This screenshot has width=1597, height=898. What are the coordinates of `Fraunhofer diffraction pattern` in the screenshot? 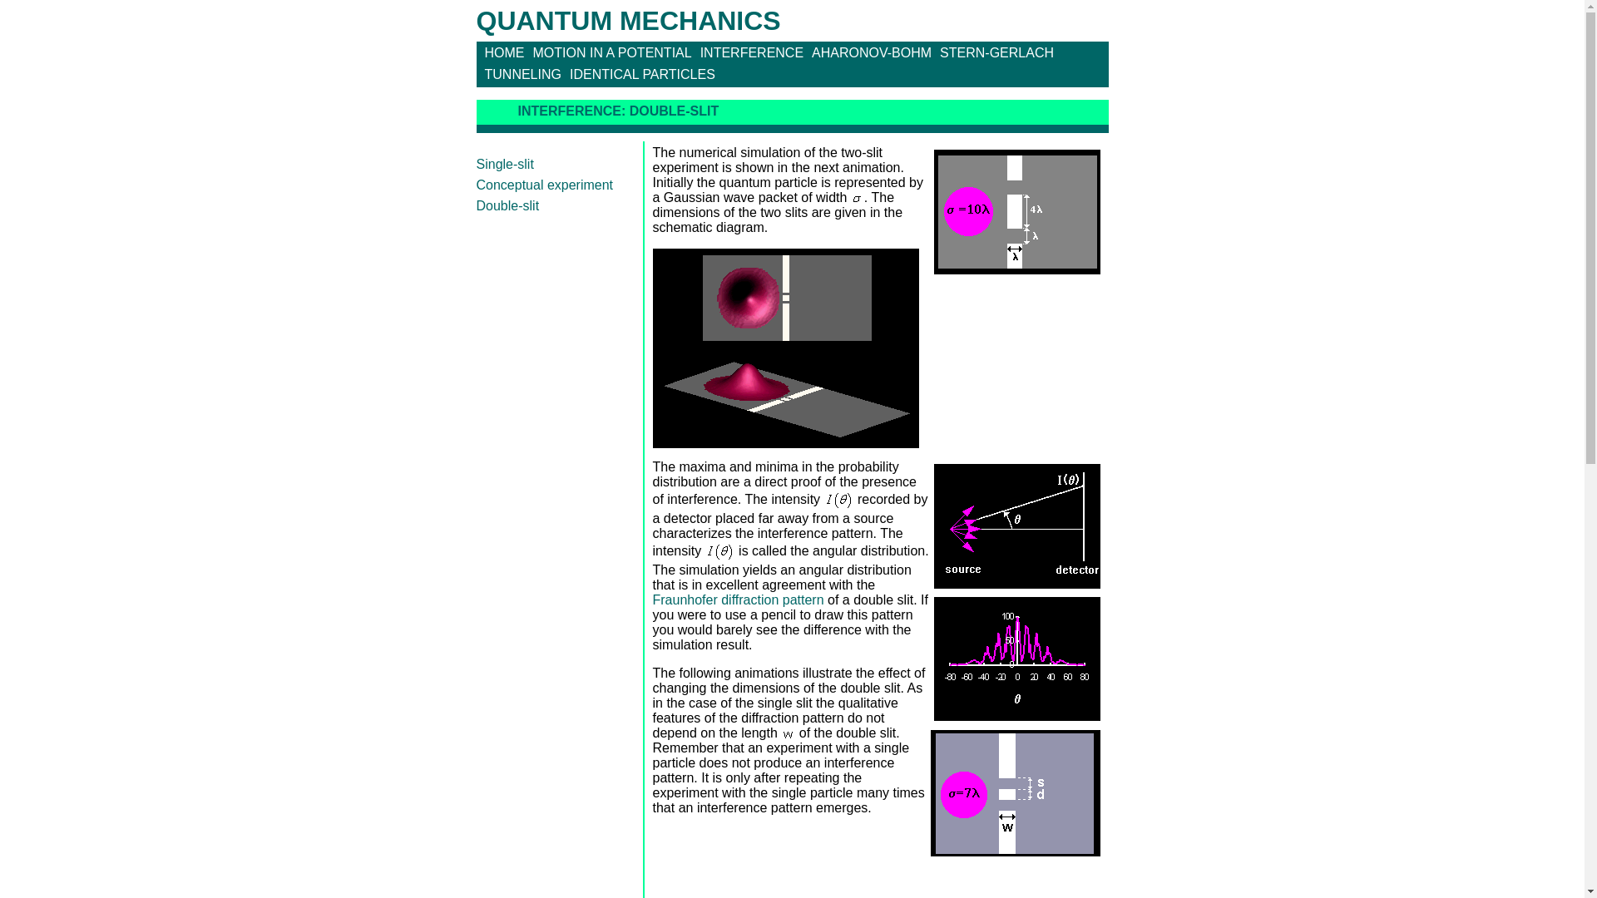 It's located at (737, 599).